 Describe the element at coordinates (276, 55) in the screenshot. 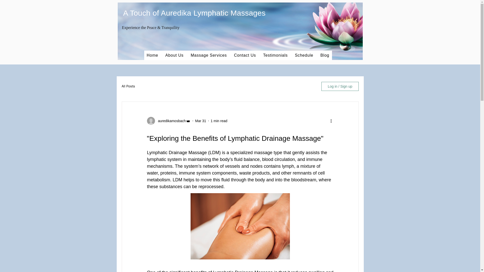

I see `Testimonials` at that location.